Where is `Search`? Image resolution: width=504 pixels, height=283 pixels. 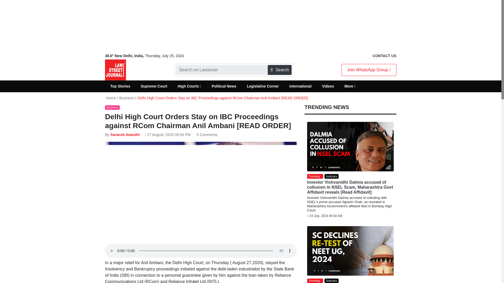 Search is located at coordinates (279, 70).